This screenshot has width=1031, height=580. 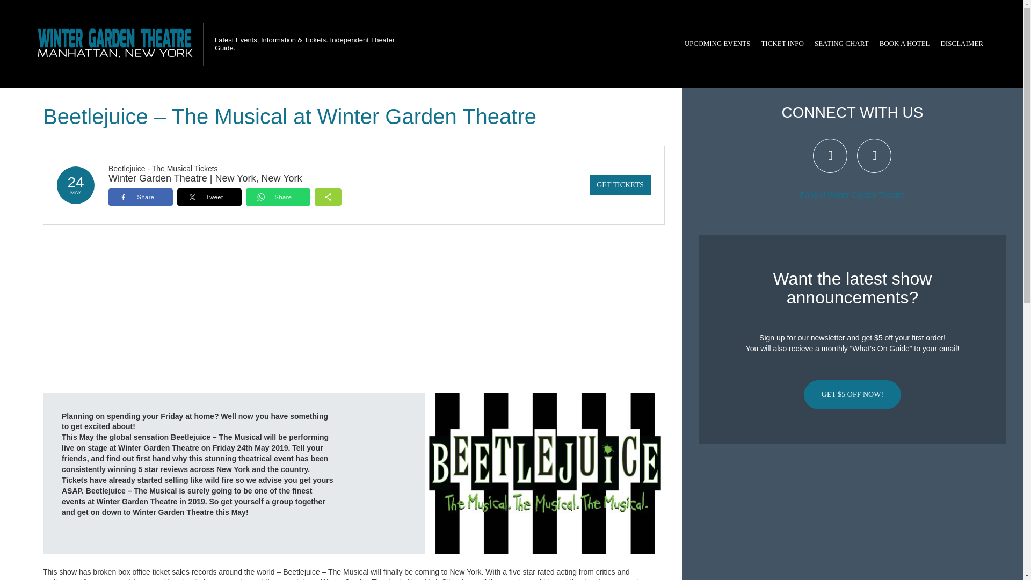 I want to click on UPCOMING EVENTS, so click(x=717, y=44).